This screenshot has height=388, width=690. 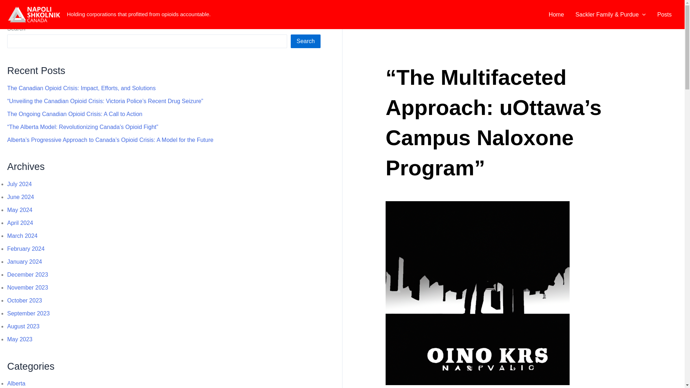 I want to click on Alberta, so click(x=16, y=383).